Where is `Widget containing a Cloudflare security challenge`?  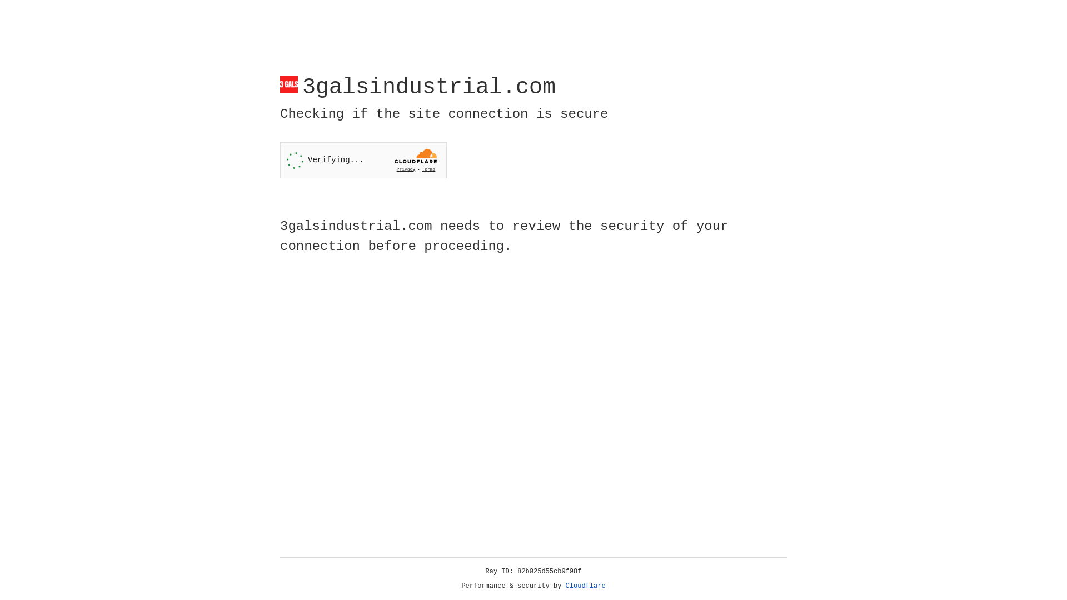
Widget containing a Cloudflare security challenge is located at coordinates (363, 160).